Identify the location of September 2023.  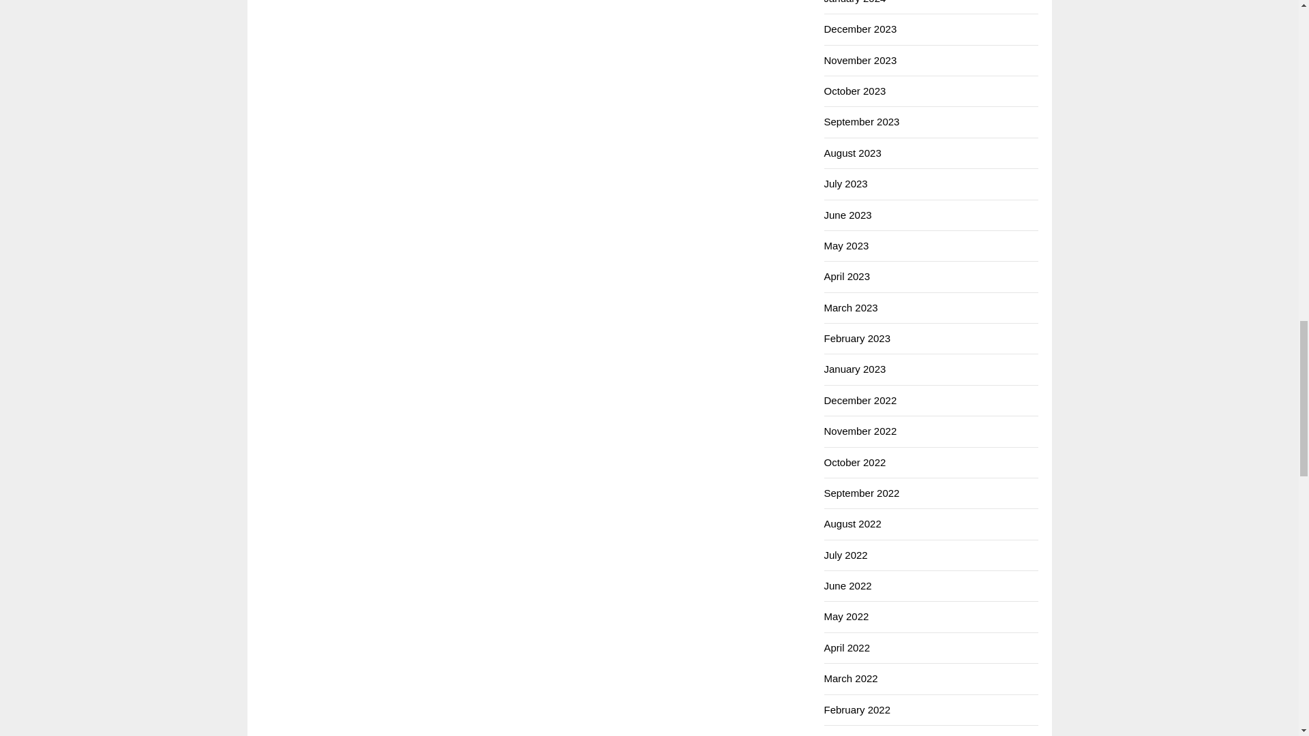
(861, 121).